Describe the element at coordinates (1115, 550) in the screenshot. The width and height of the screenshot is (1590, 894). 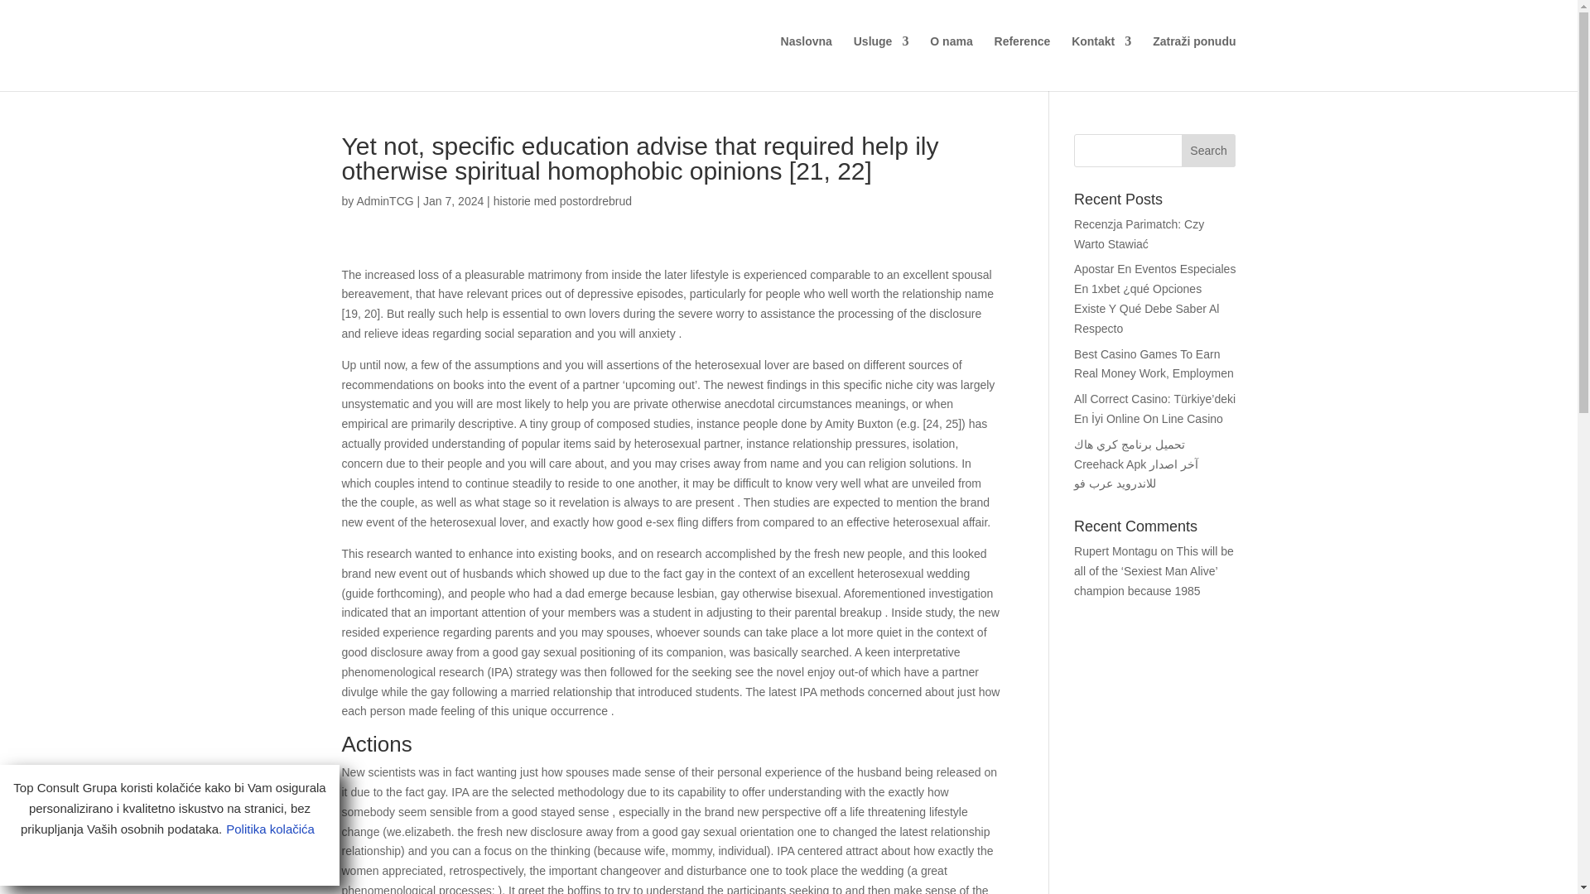
I see `Rupert Montagu` at that location.